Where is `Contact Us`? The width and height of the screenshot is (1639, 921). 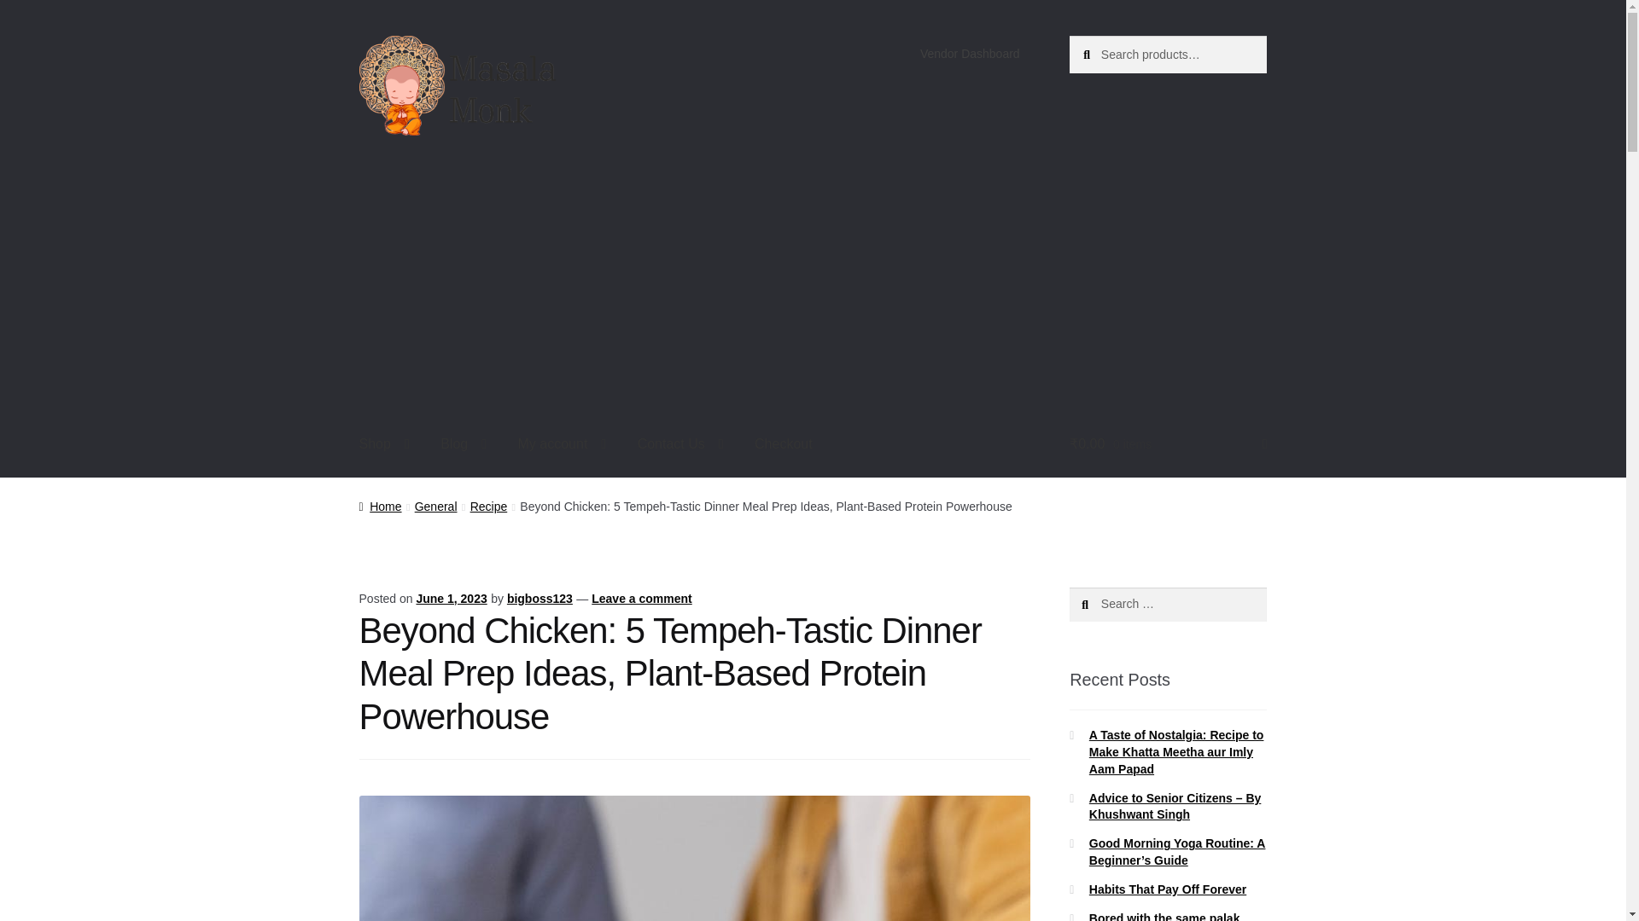
Contact Us is located at coordinates (681, 443).